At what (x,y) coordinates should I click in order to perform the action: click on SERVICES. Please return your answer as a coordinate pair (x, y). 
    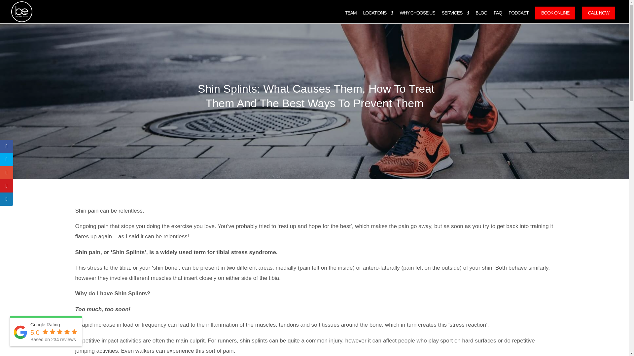
    Looking at the image, I should click on (455, 17).